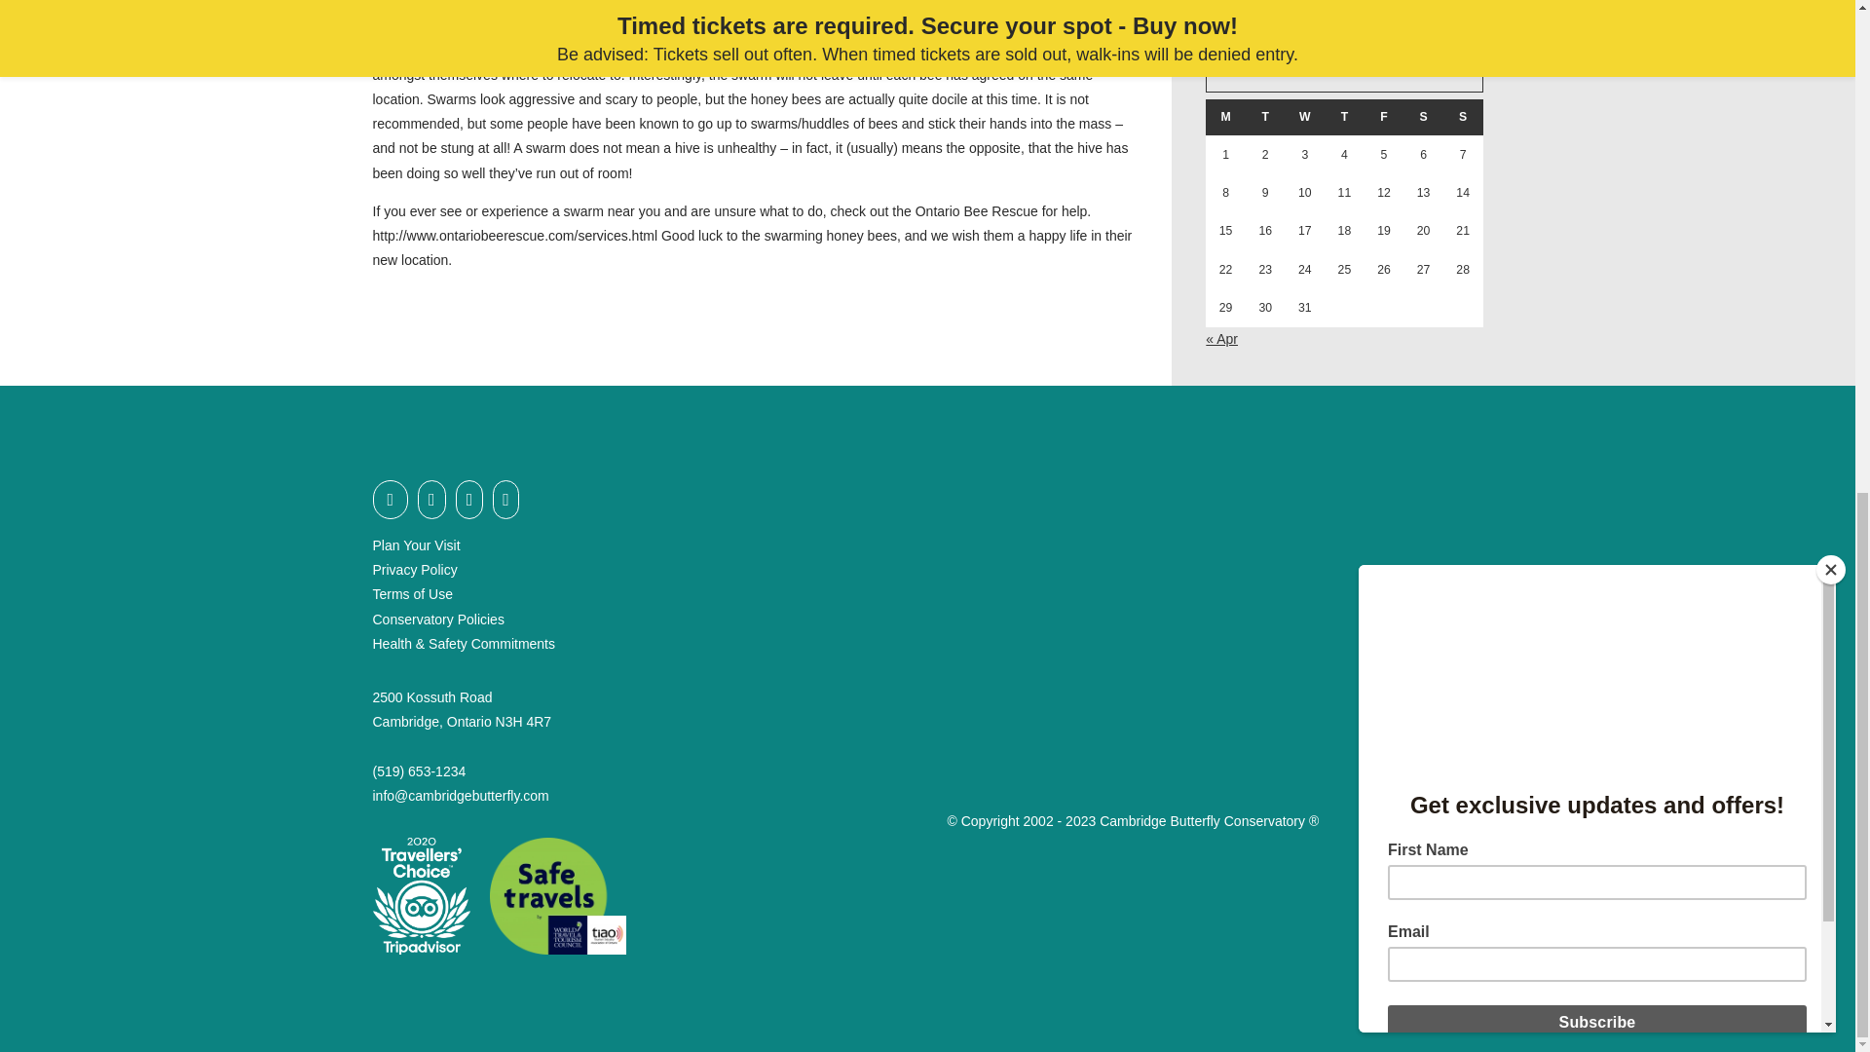 This screenshot has height=1052, width=1870. What do you see at coordinates (1384, 117) in the screenshot?
I see `Friday` at bounding box center [1384, 117].